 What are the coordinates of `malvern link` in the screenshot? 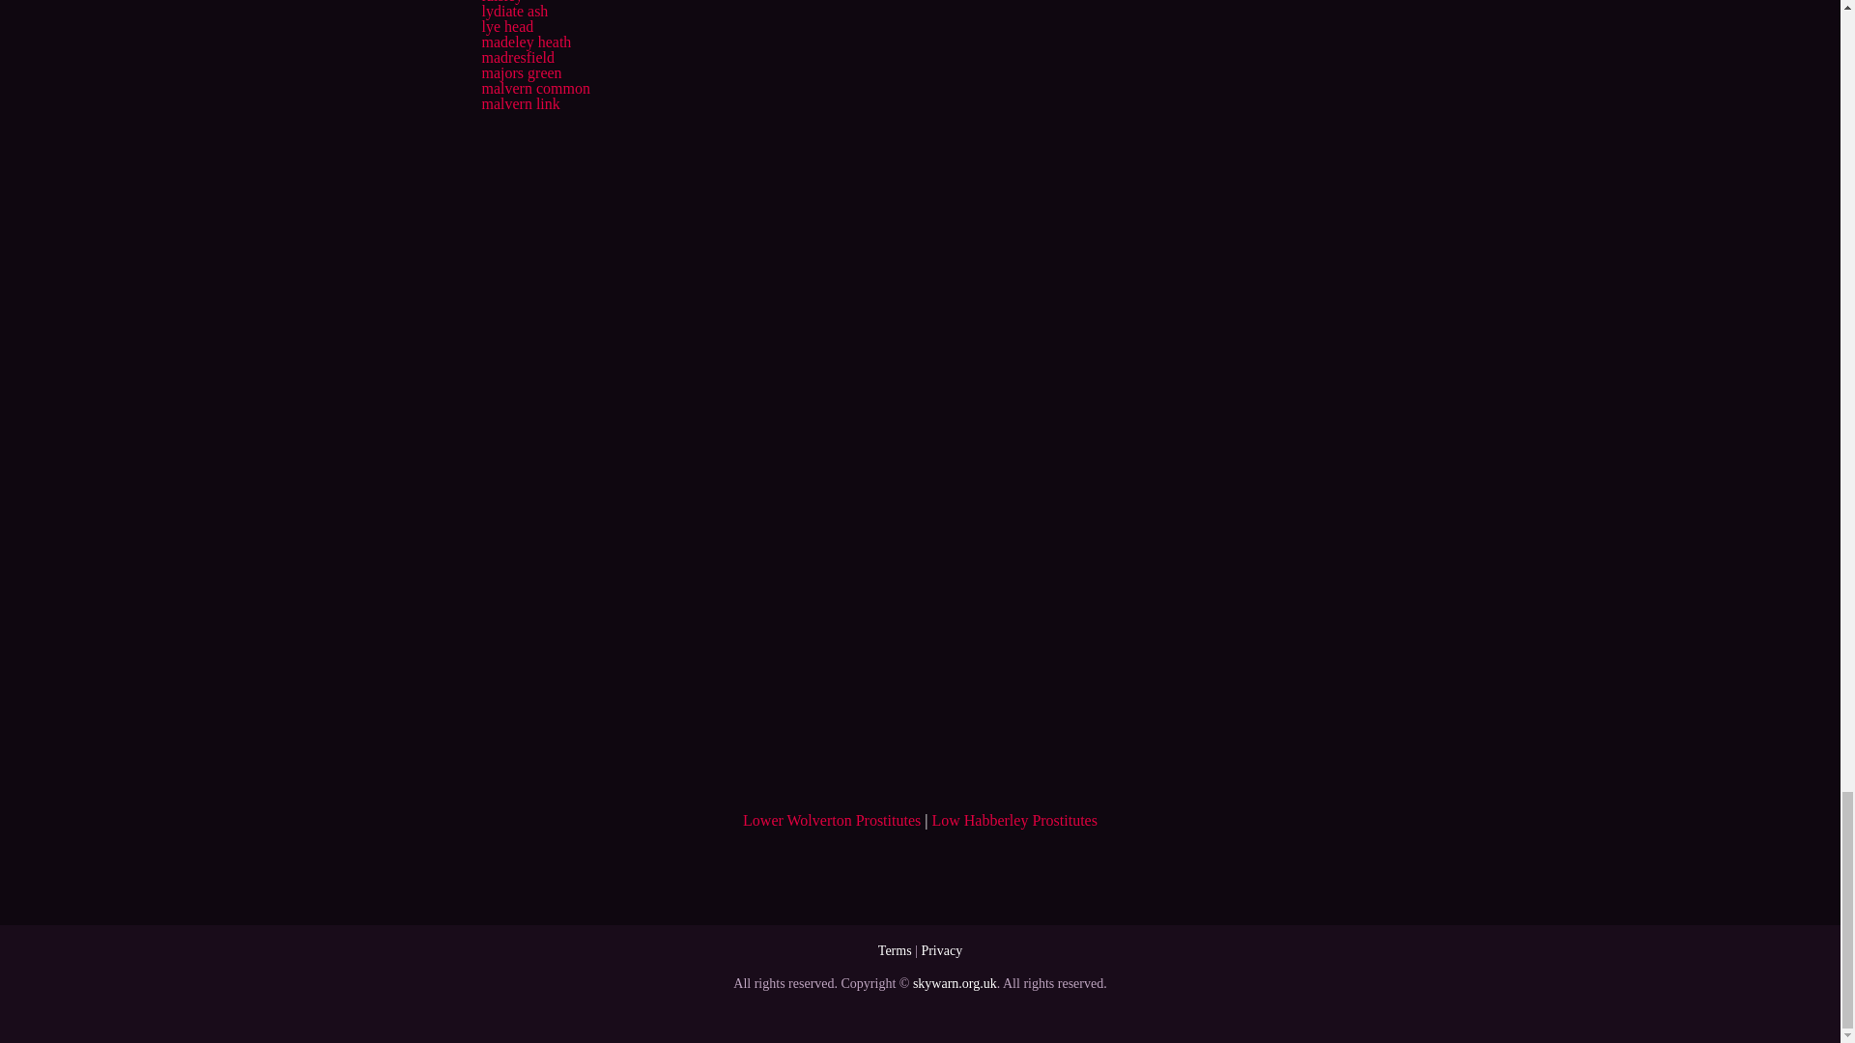 It's located at (520, 103).